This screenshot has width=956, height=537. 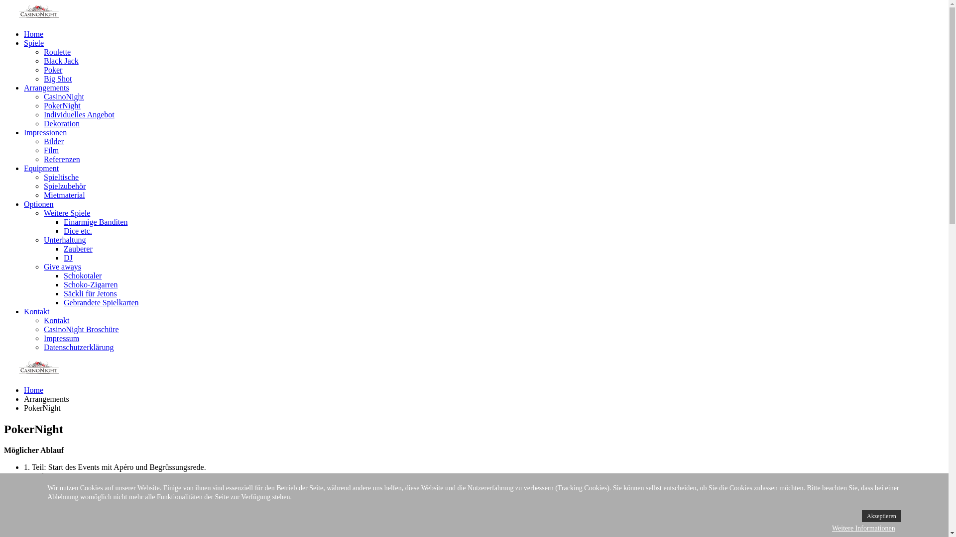 I want to click on Arrangements, so click(x=47, y=88).